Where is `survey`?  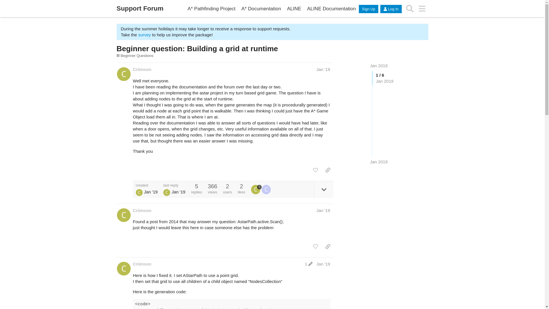 survey is located at coordinates (144, 35).